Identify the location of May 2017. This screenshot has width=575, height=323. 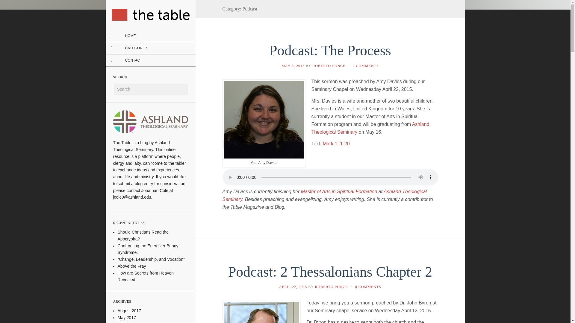
(126, 318).